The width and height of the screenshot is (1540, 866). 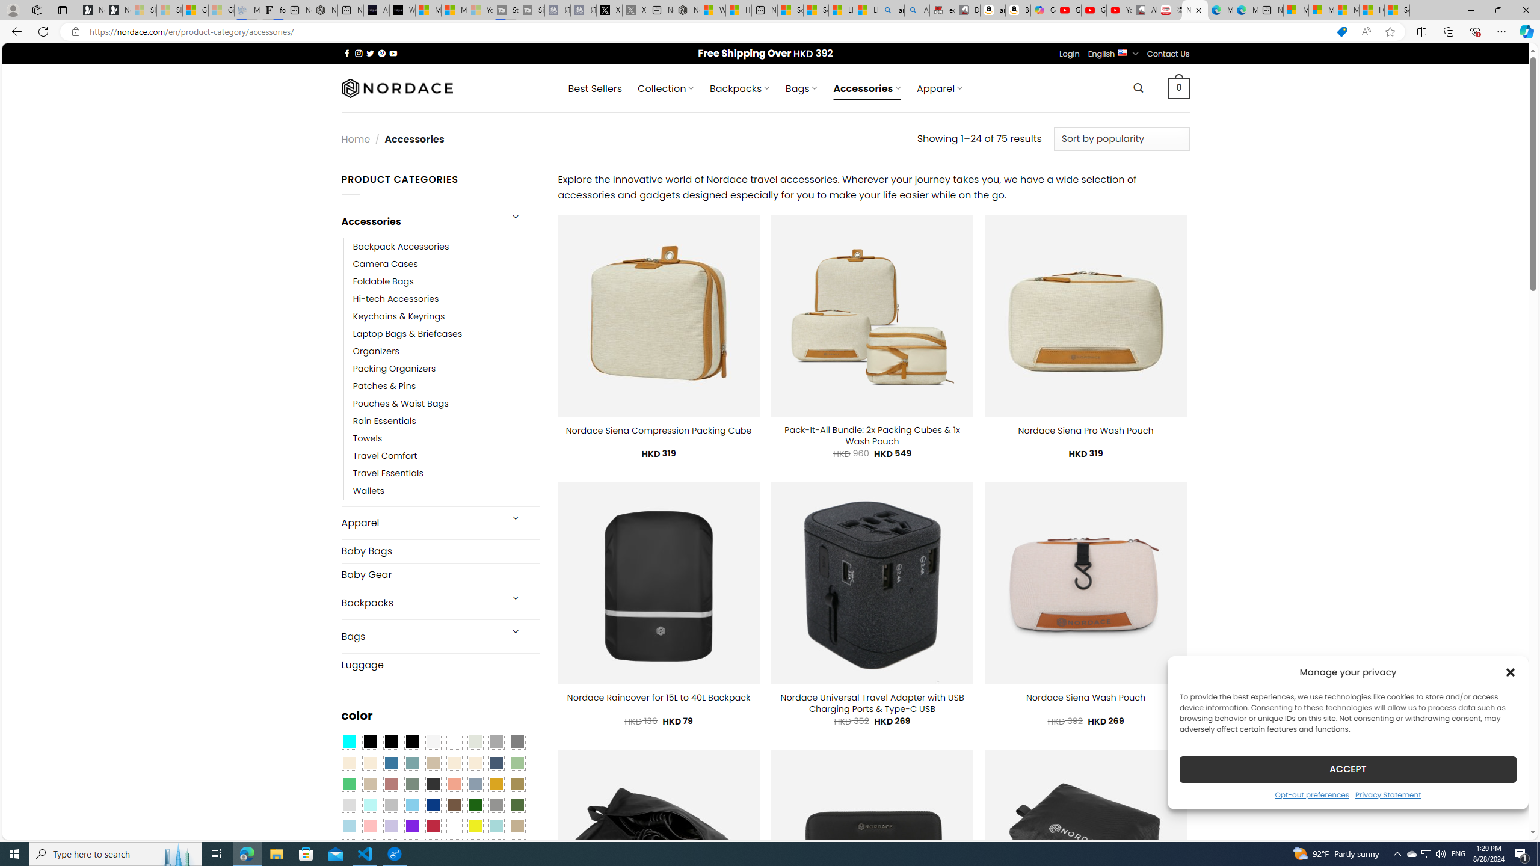 What do you see at coordinates (993, 10) in the screenshot?
I see `amazon.in/dp/B0CX59H5W7/?tag=gsmcom05-21` at bounding box center [993, 10].